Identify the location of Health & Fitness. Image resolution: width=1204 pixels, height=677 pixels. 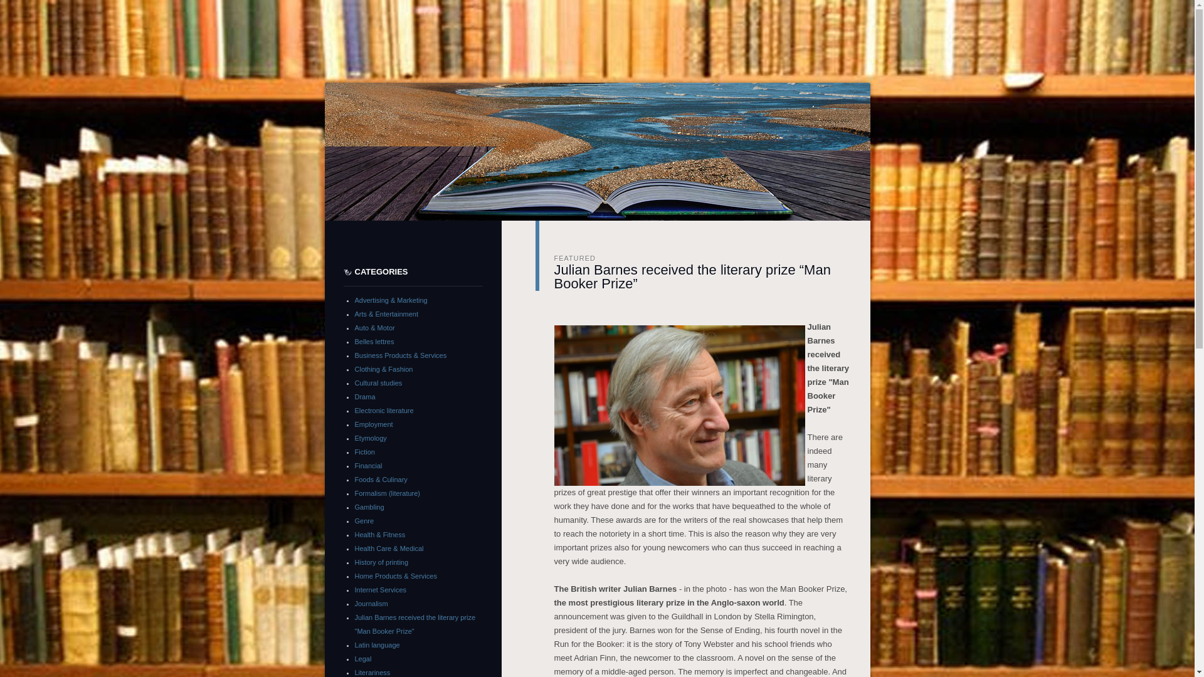
(380, 535).